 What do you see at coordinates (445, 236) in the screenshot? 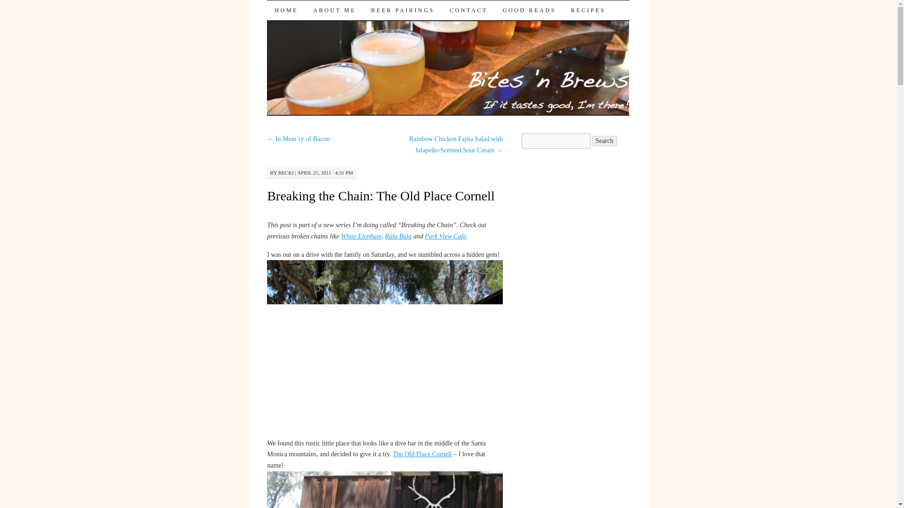
I see `Park View Cafe` at bounding box center [445, 236].